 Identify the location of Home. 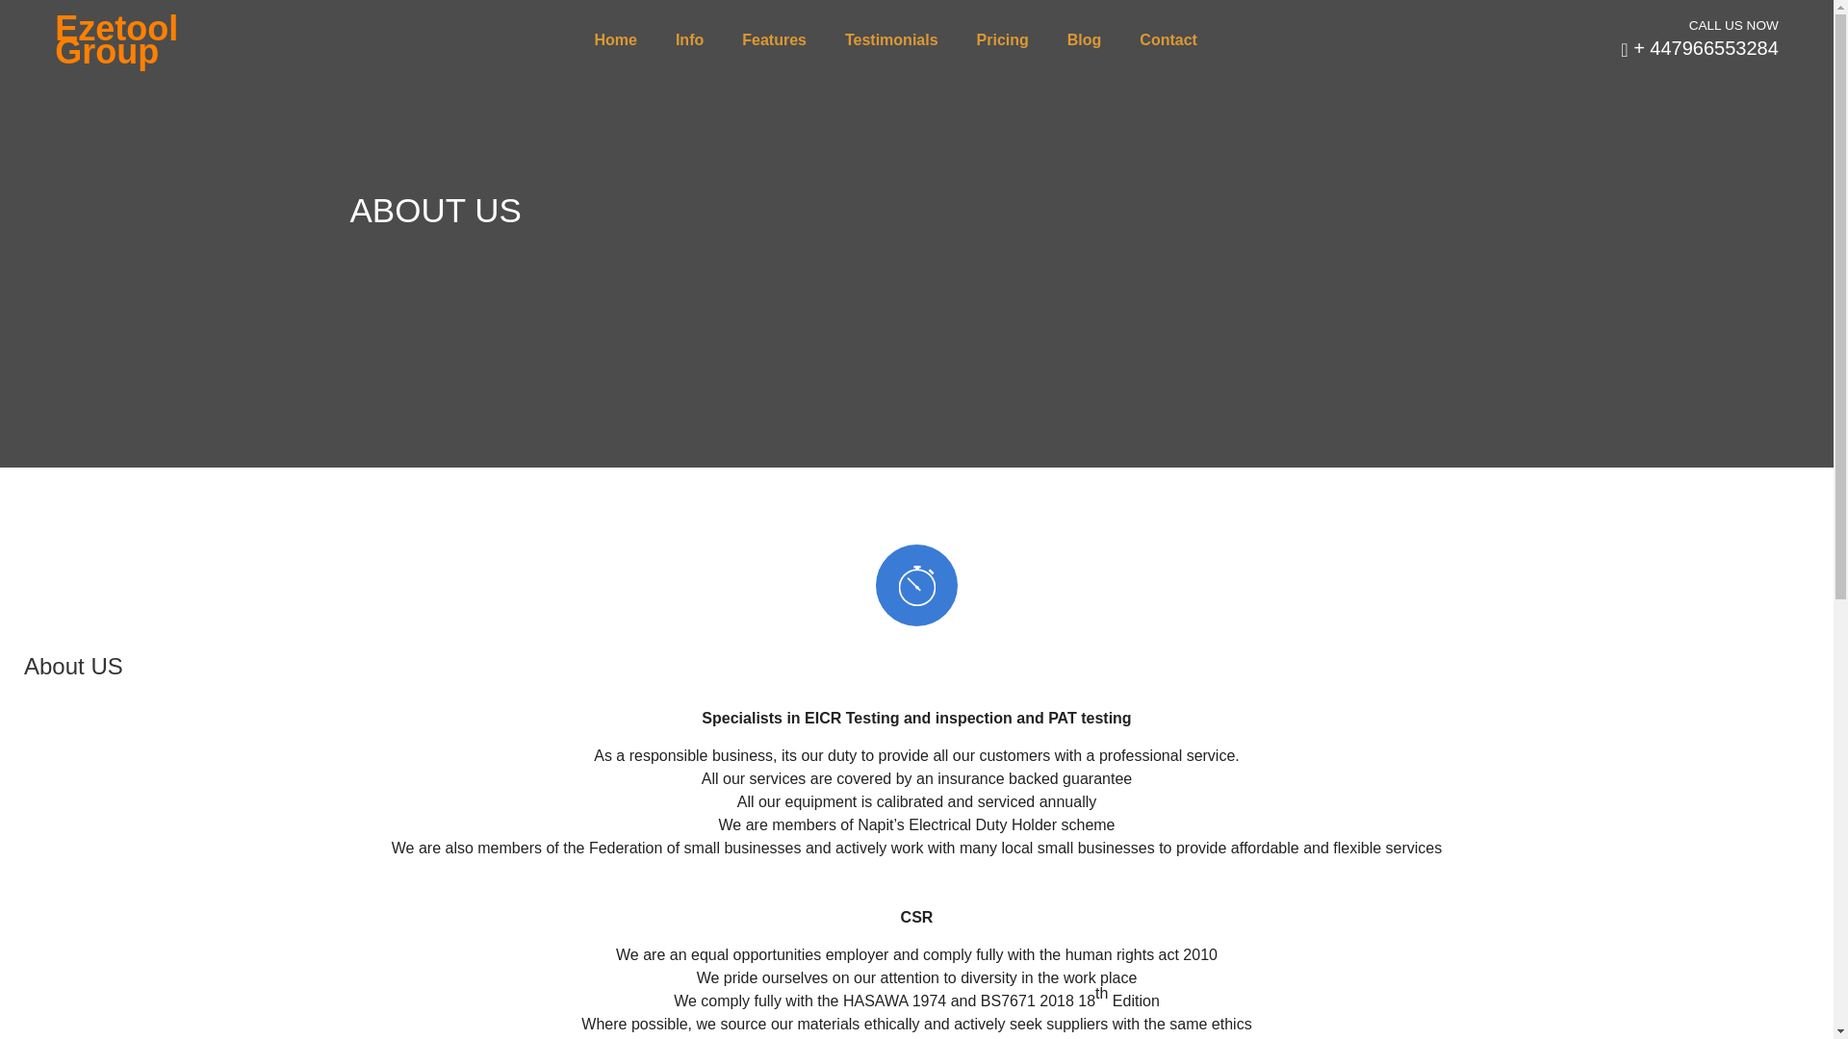
(614, 40).